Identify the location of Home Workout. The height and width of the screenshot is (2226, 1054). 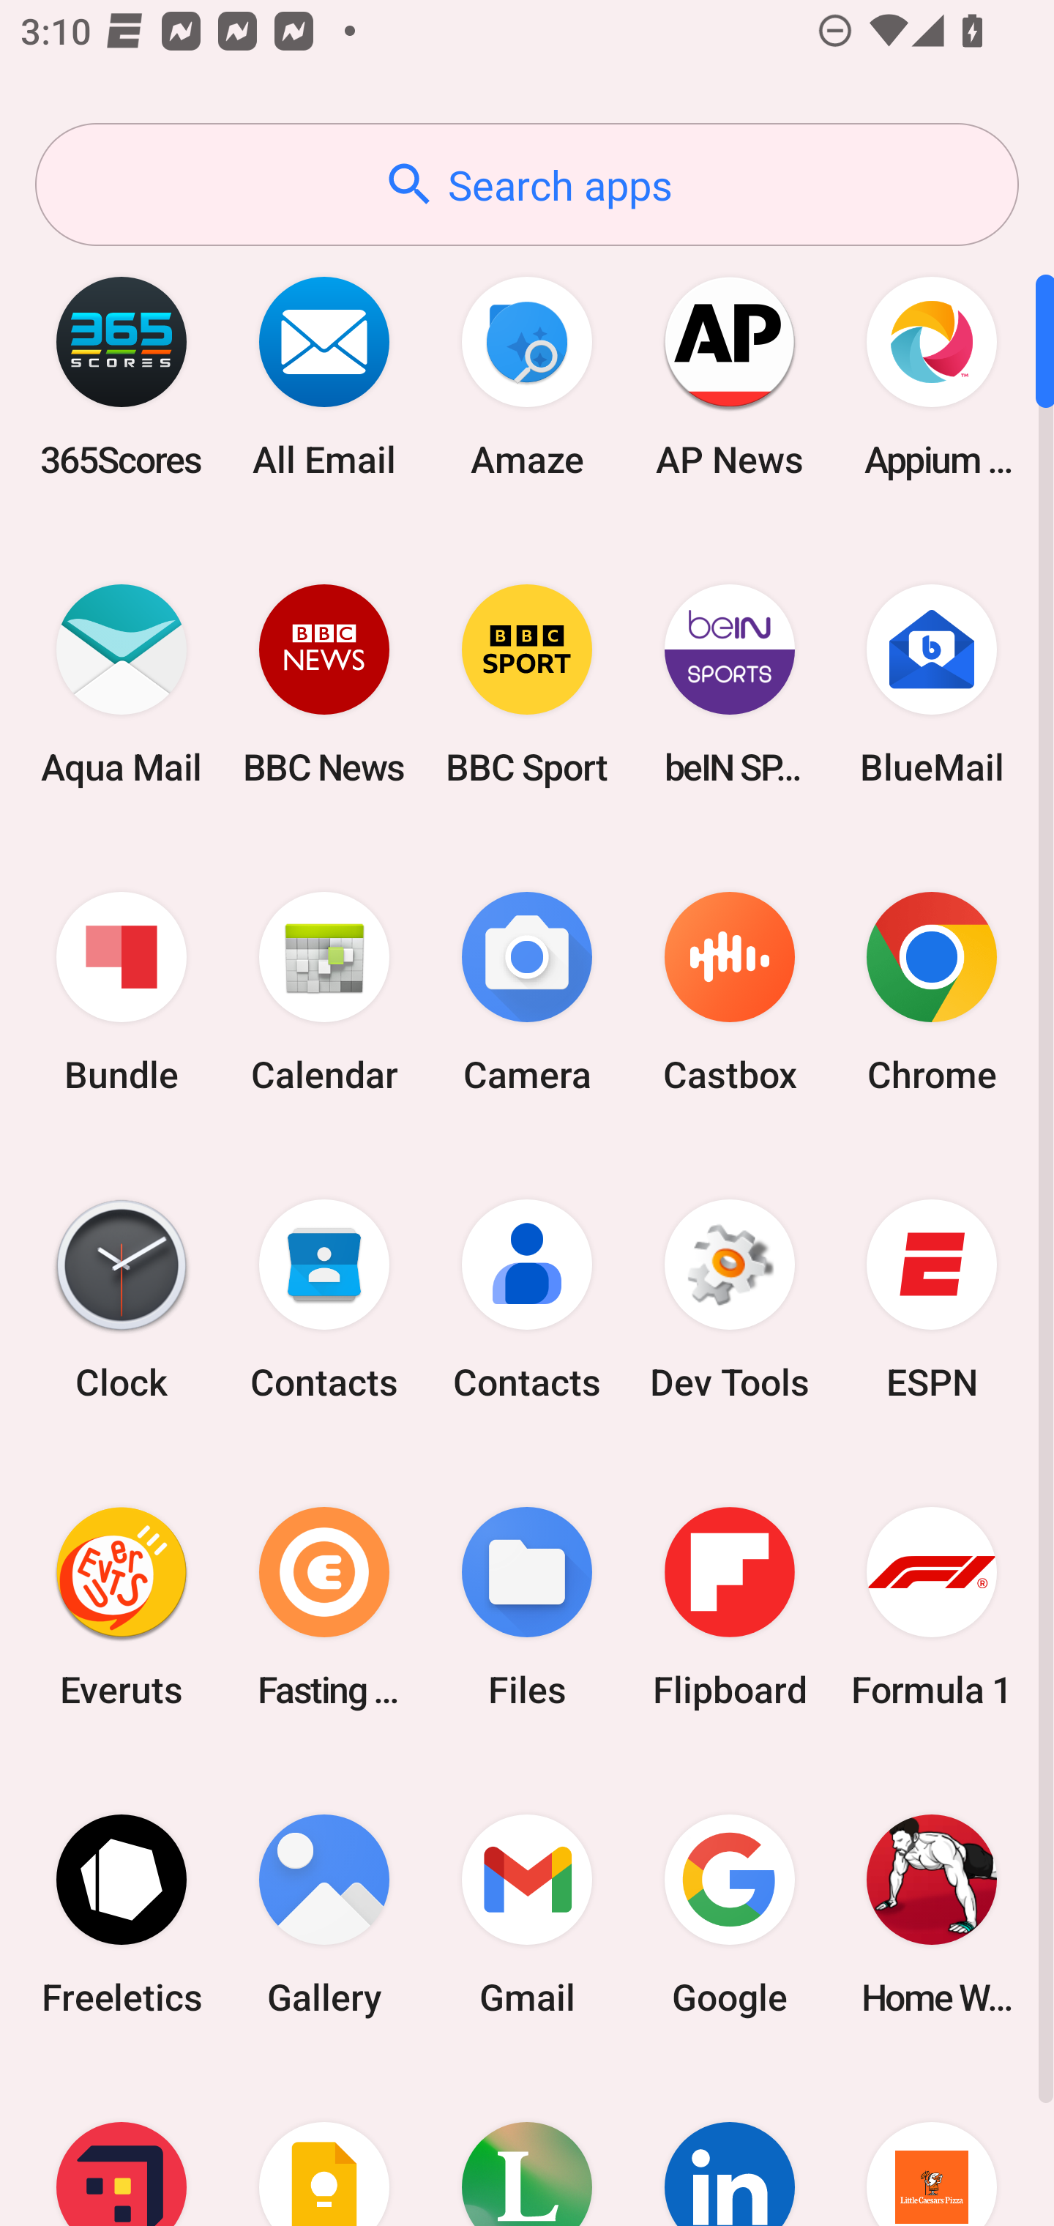
(932, 1914).